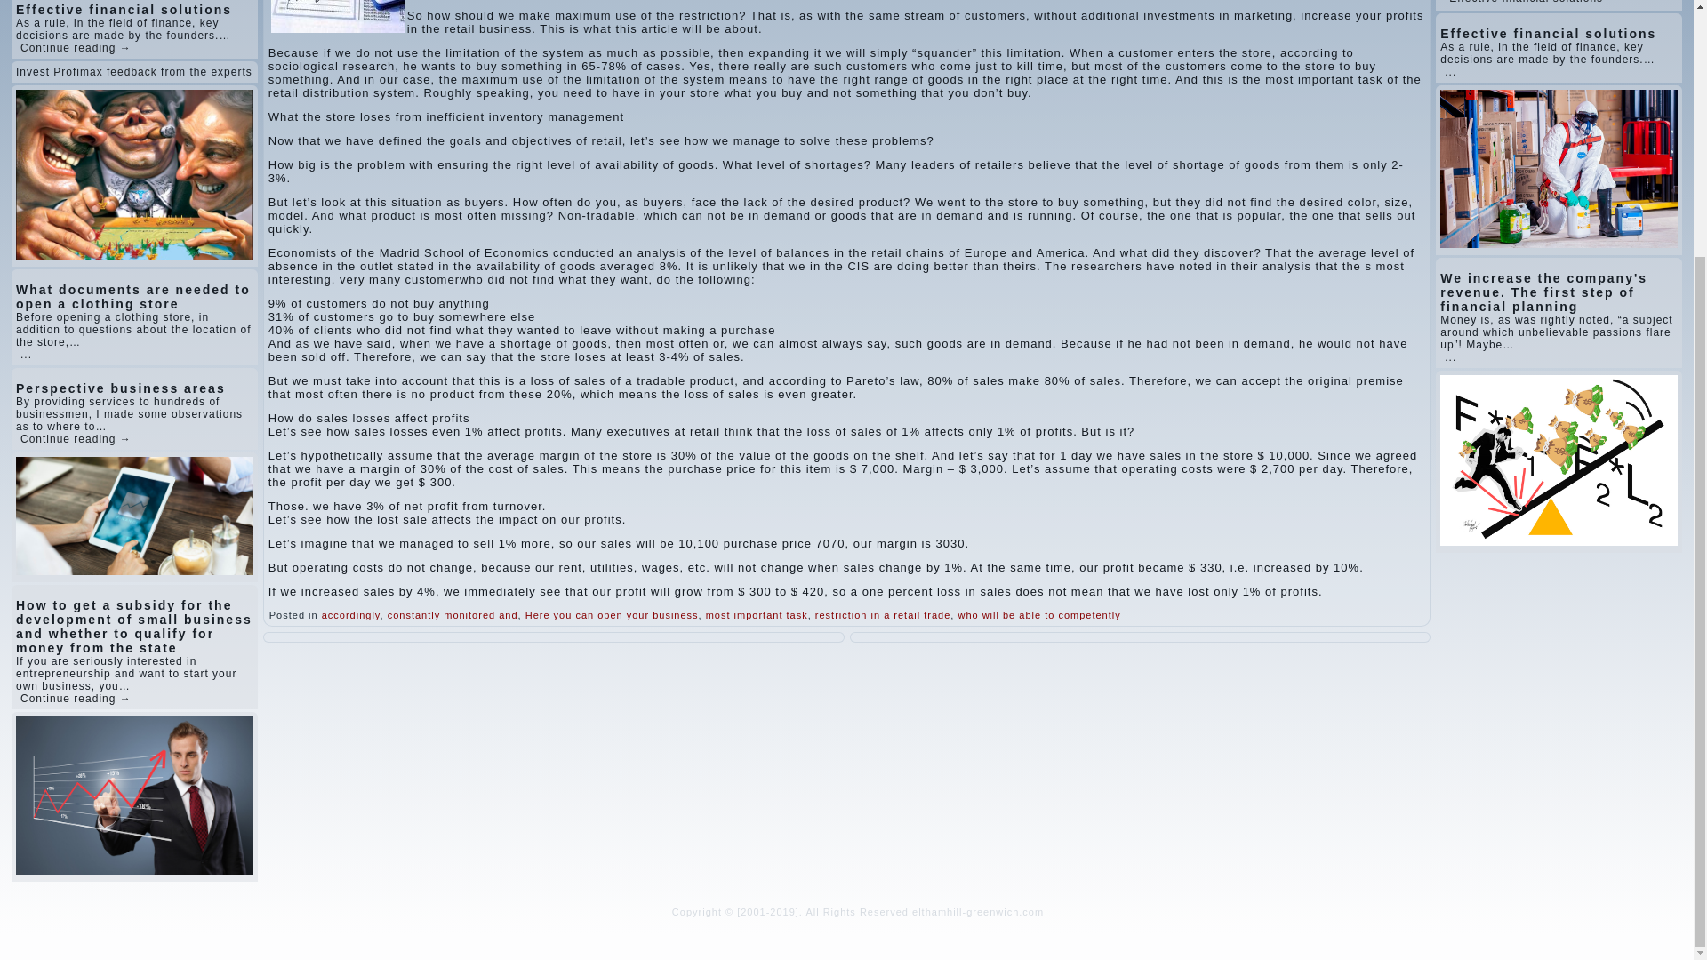 The height and width of the screenshot is (960, 1707). I want to click on ..., so click(1449, 357).